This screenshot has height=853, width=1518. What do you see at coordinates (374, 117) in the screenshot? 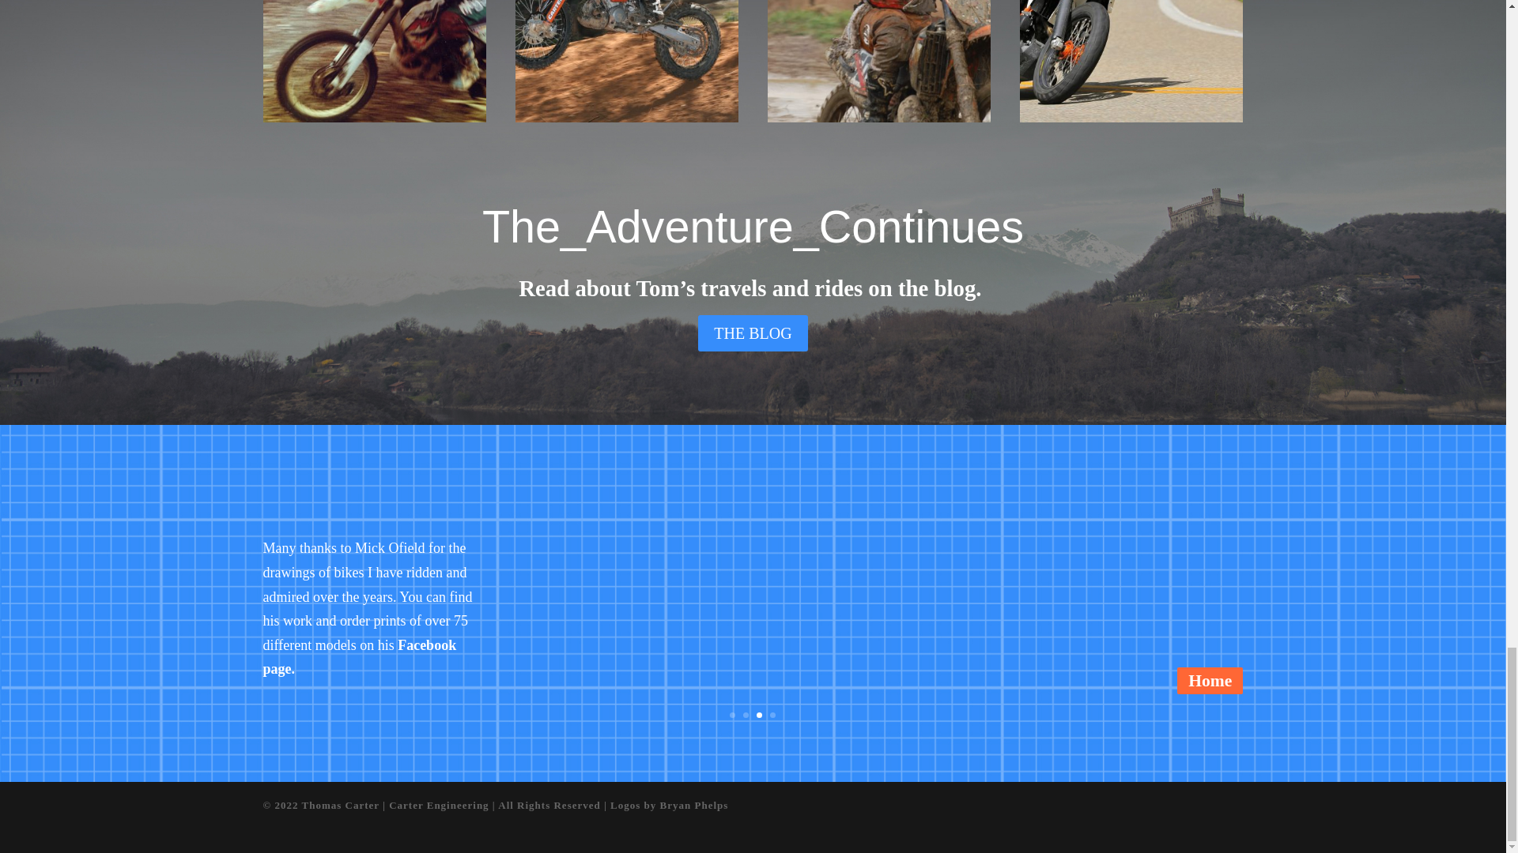
I see `Hare Scrambles - 1995` at bounding box center [374, 117].